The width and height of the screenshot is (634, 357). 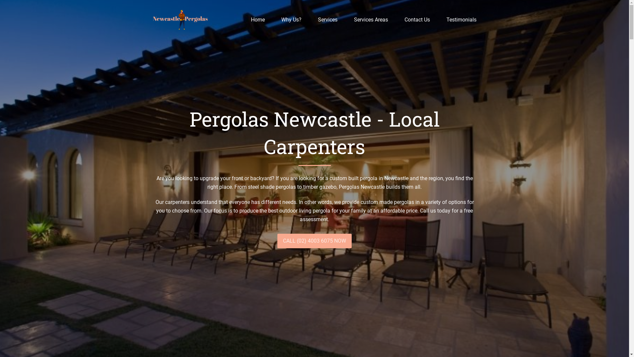 I want to click on CALL (02) 4003 6075 NOW, so click(x=314, y=241).